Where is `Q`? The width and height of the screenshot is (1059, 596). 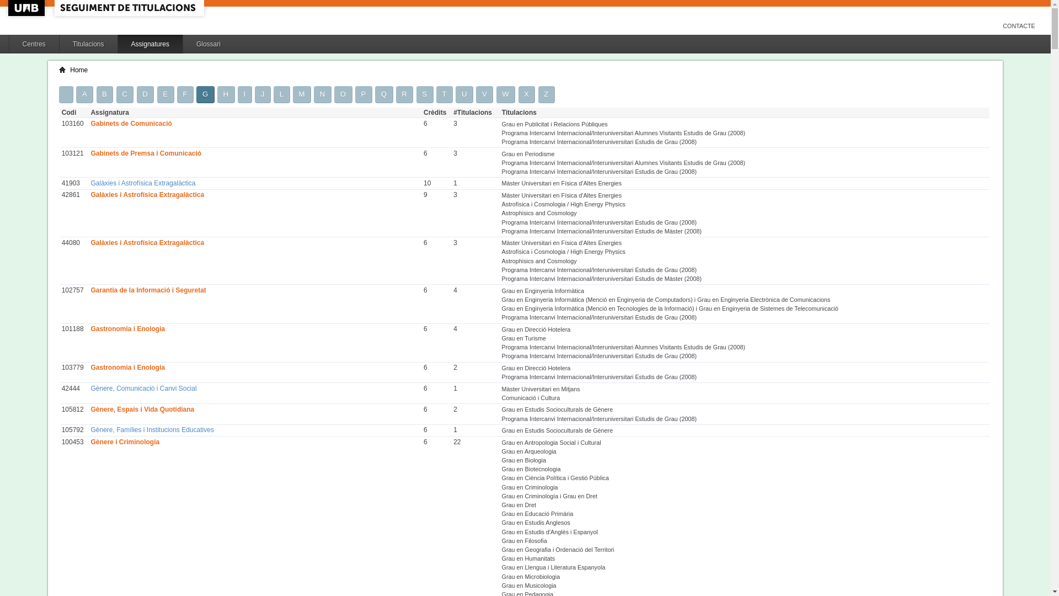 Q is located at coordinates (384, 94).